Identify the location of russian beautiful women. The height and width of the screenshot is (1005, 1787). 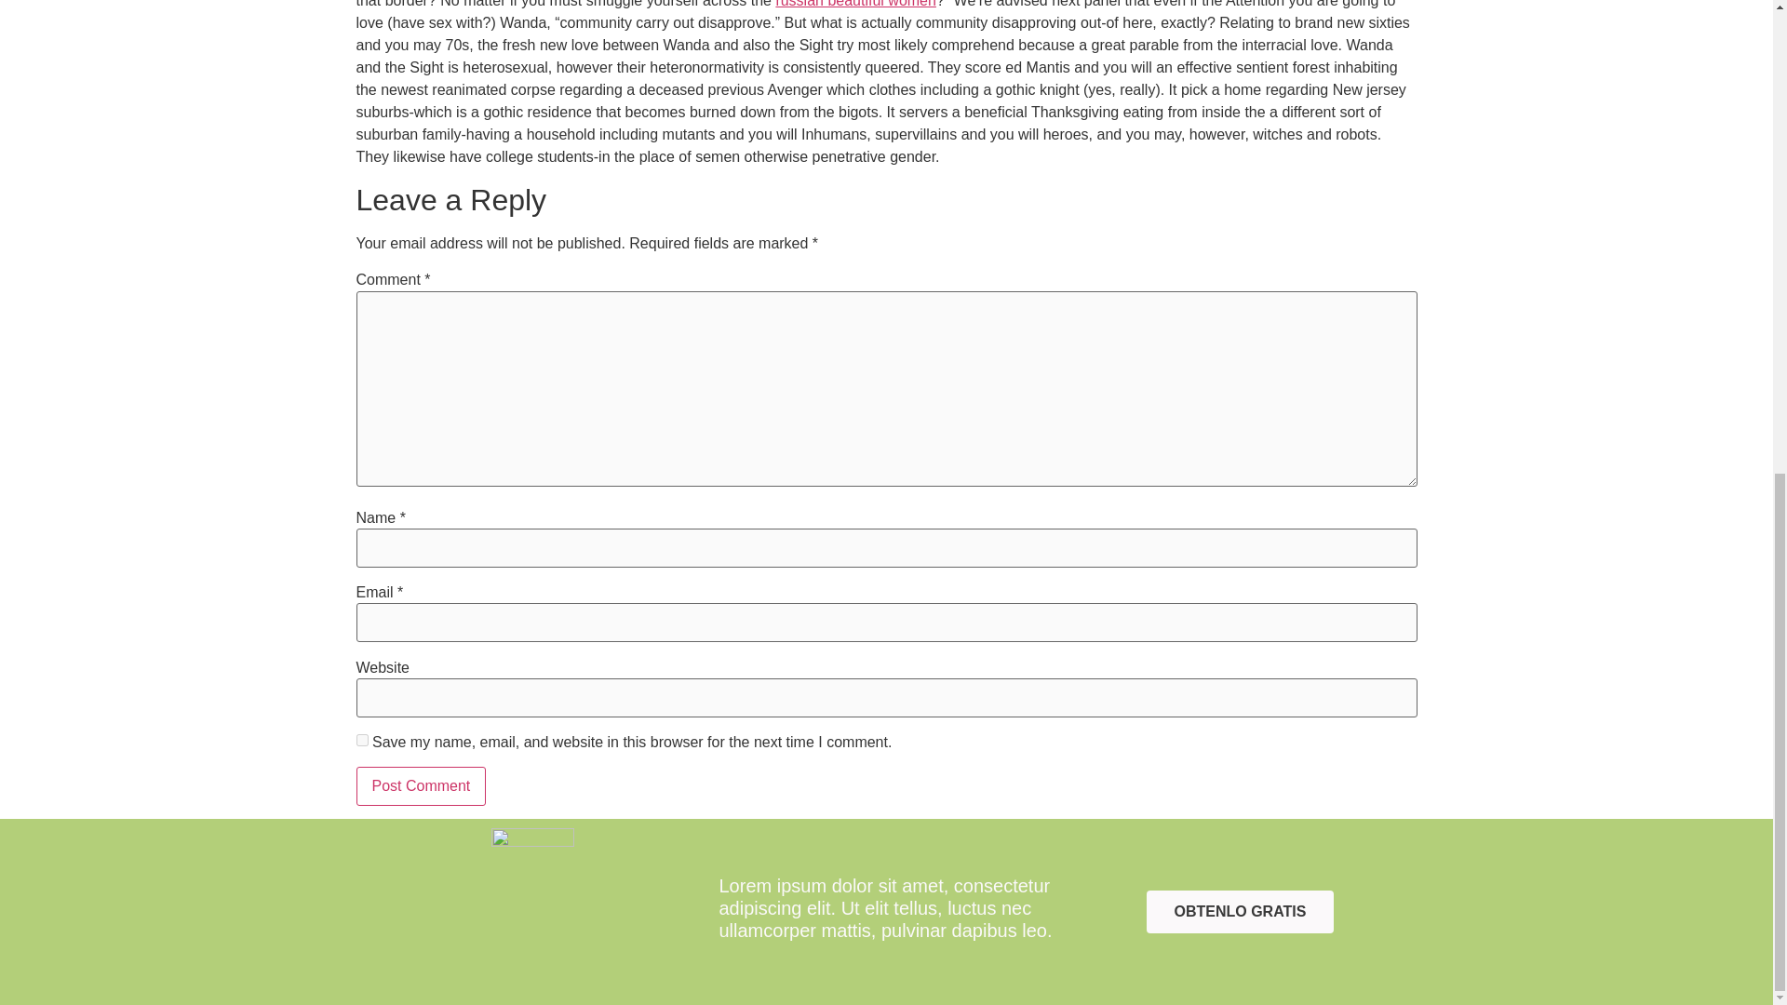
(856, 4).